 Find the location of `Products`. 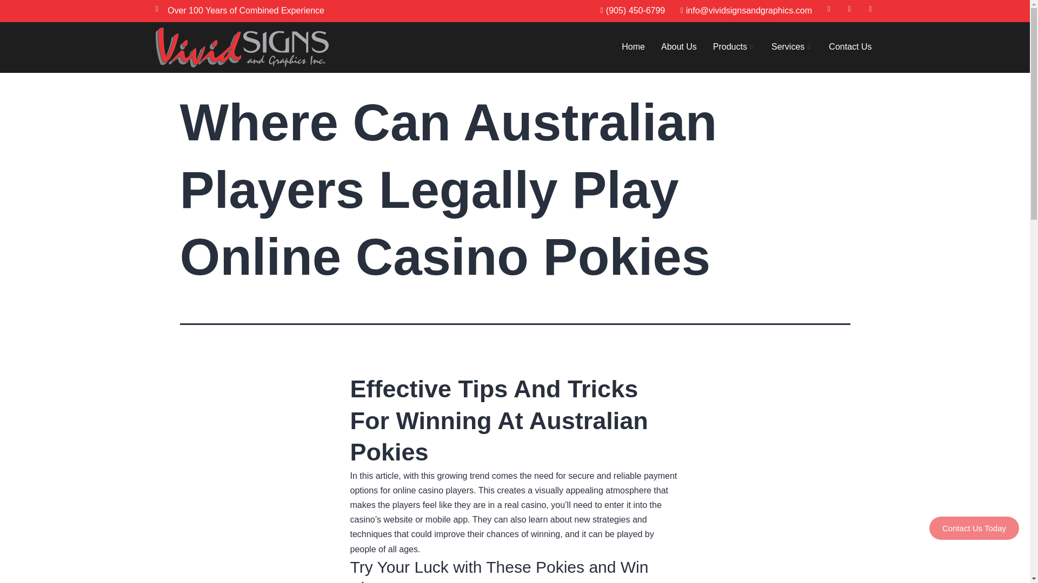

Products is located at coordinates (734, 48).